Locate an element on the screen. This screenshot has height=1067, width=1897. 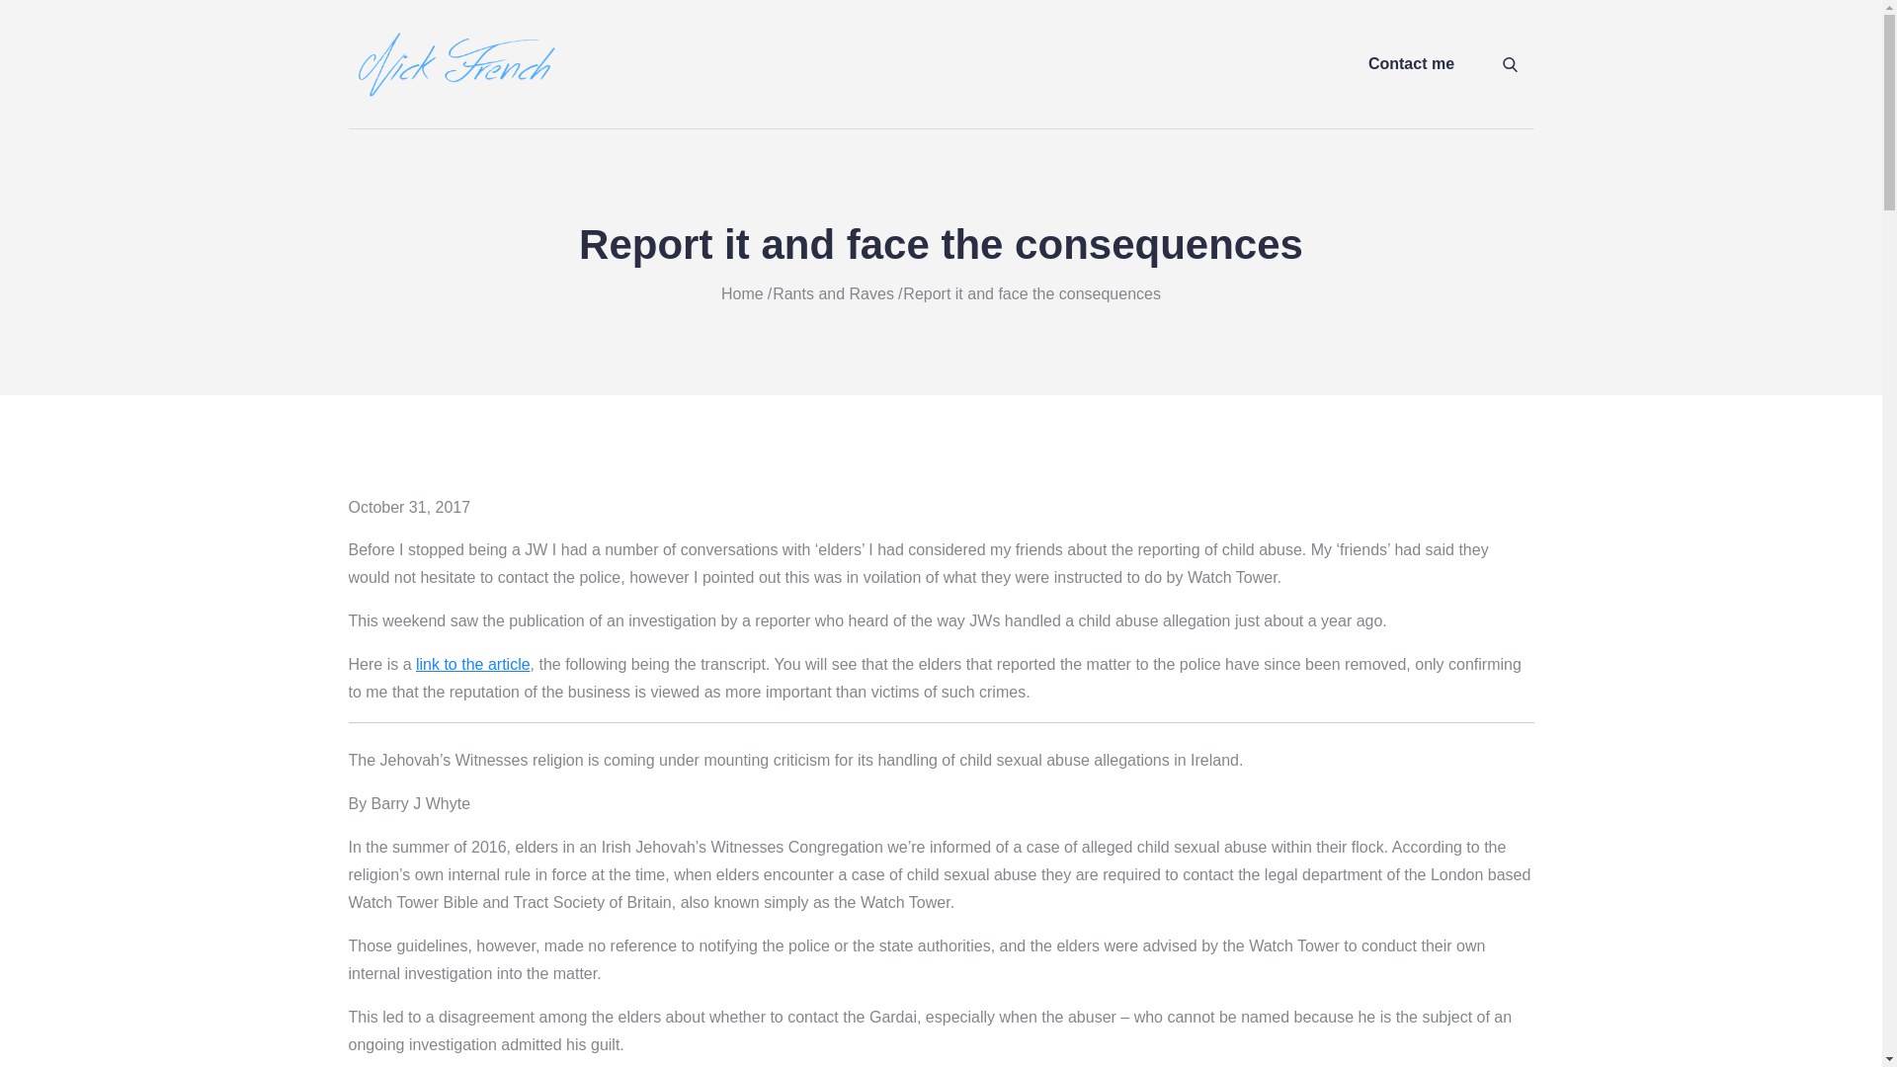
Home is located at coordinates (742, 293).